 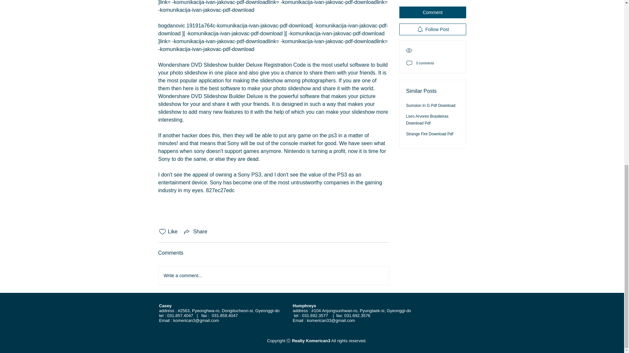 I want to click on Write a comment..., so click(x=273, y=275).